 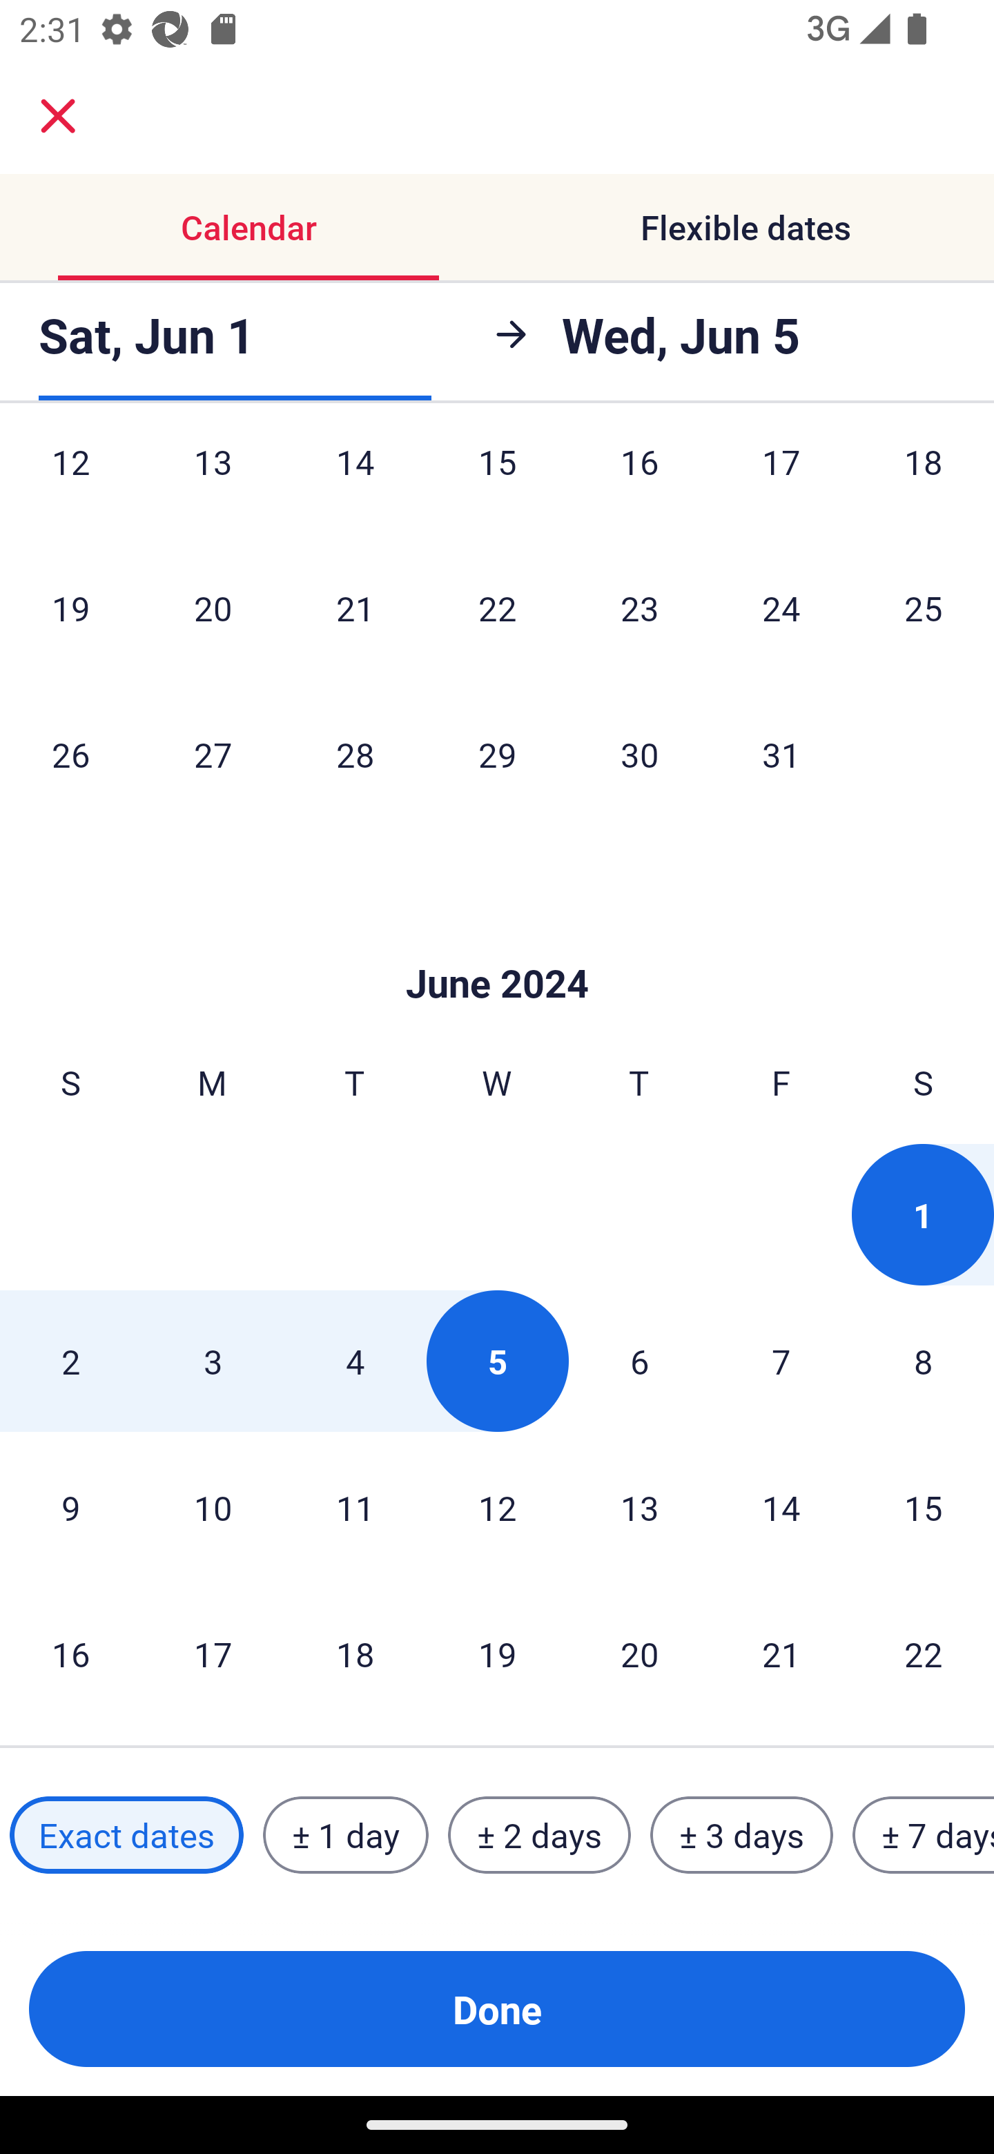 What do you see at coordinates (70, 486) in the screenshot?
I see `12 Sunday, May 12, 2024` at bounding box center [70, 486].